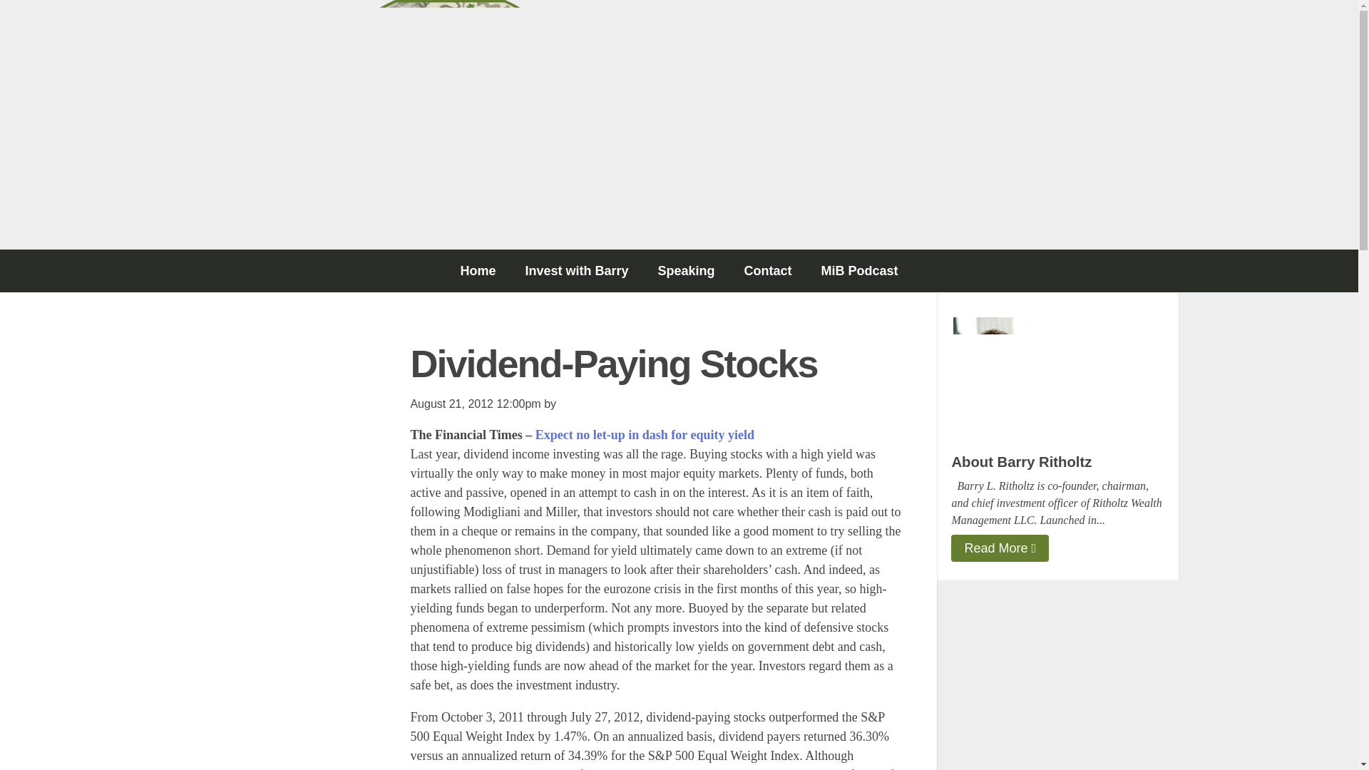 This screenshot has height=770, width=1369. What do you see at coordinates (860, 271) in the screenshot?
I see `MiB Podcast` at bounding box center [860, 271].